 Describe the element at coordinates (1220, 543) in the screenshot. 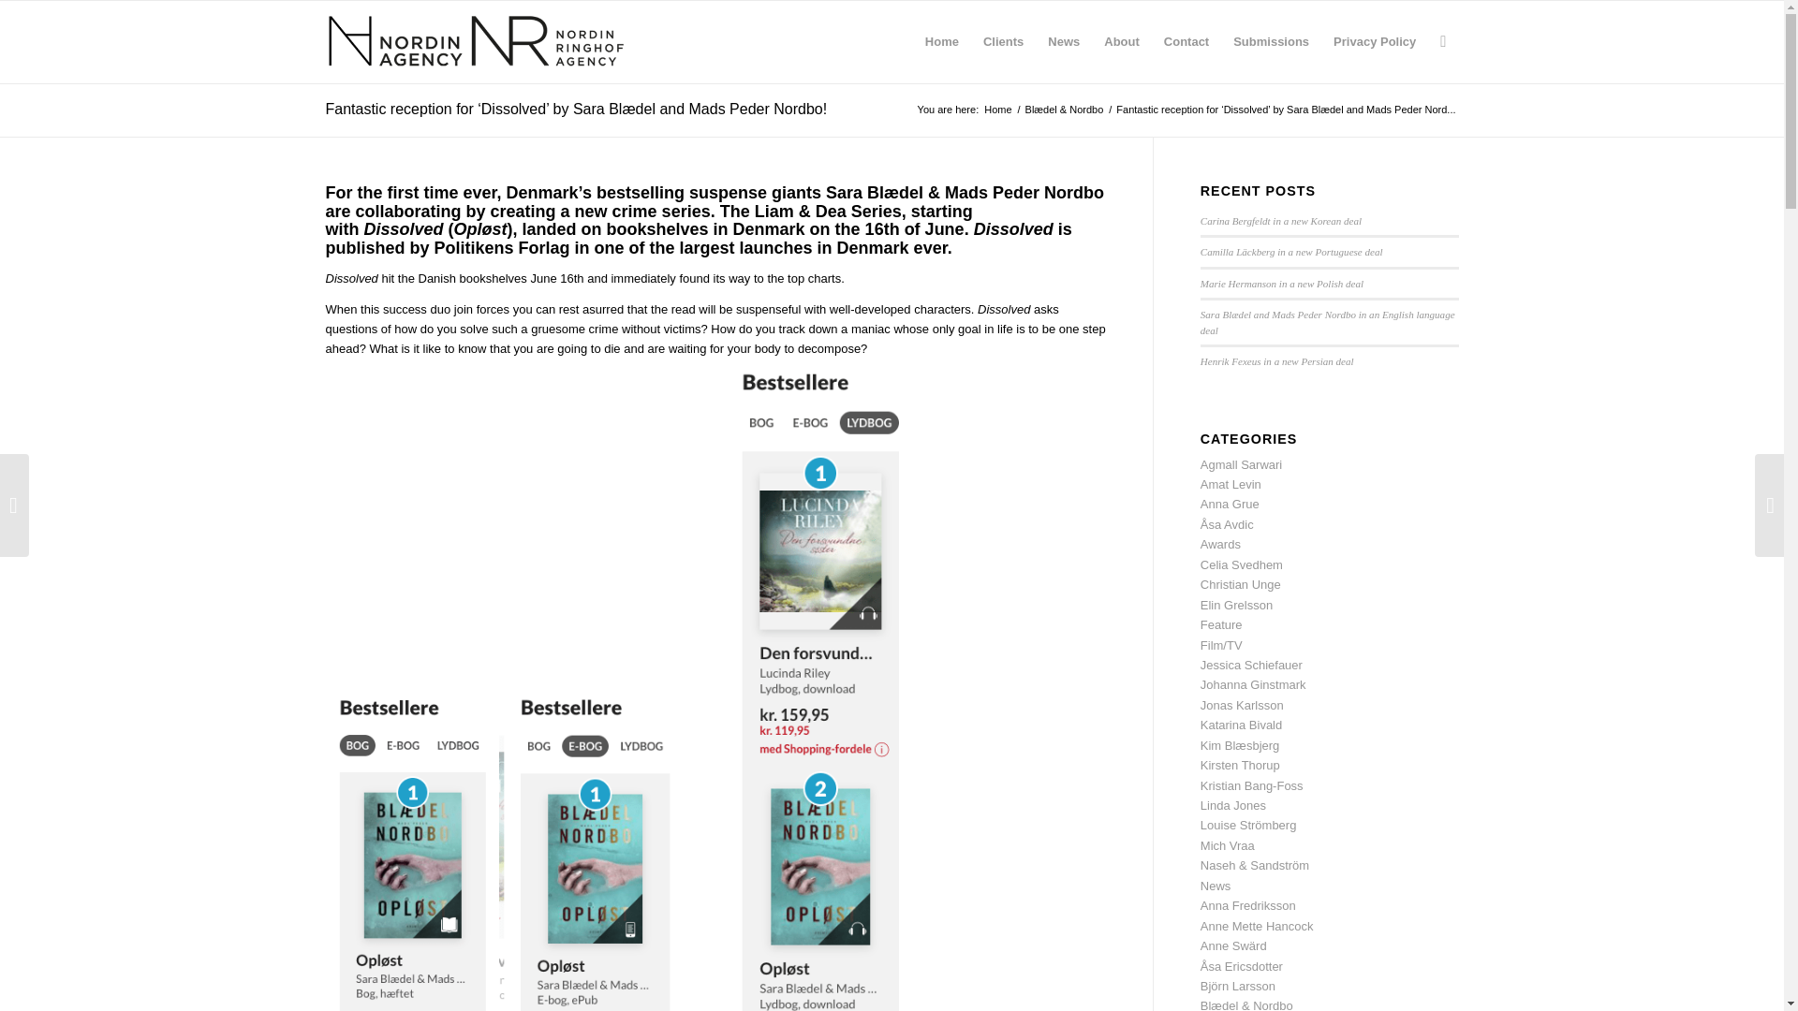

I see `Awards` at that location.